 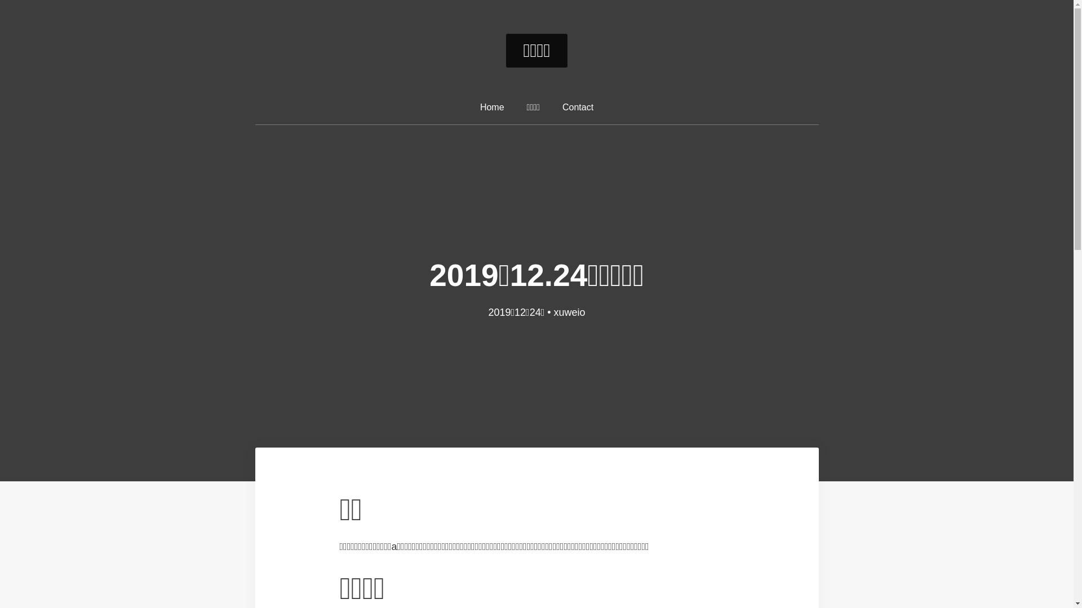 I want to click on Home, so click(x=493, y=108).